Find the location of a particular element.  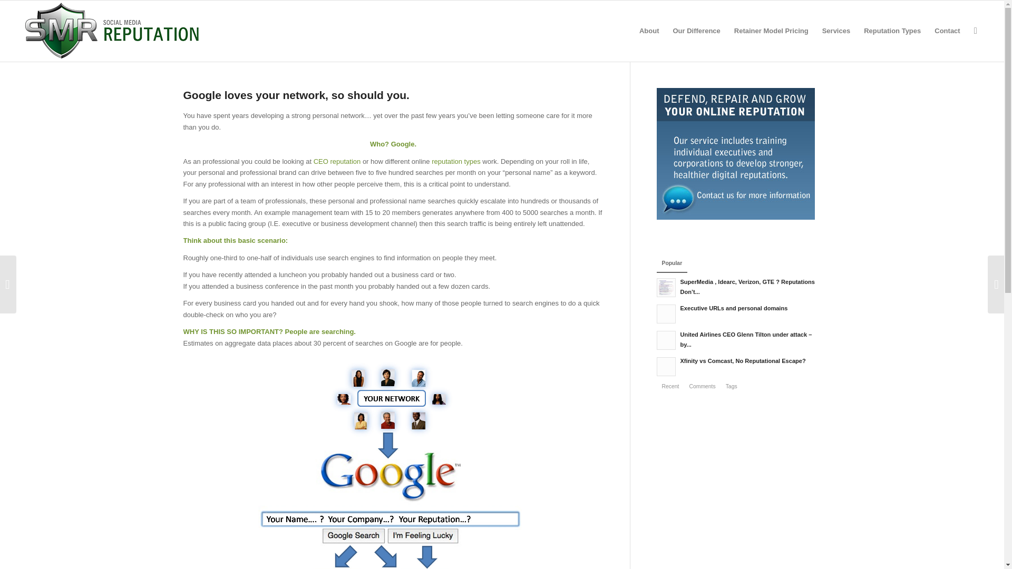

CEO reputation is located at coordinates (337, 161).